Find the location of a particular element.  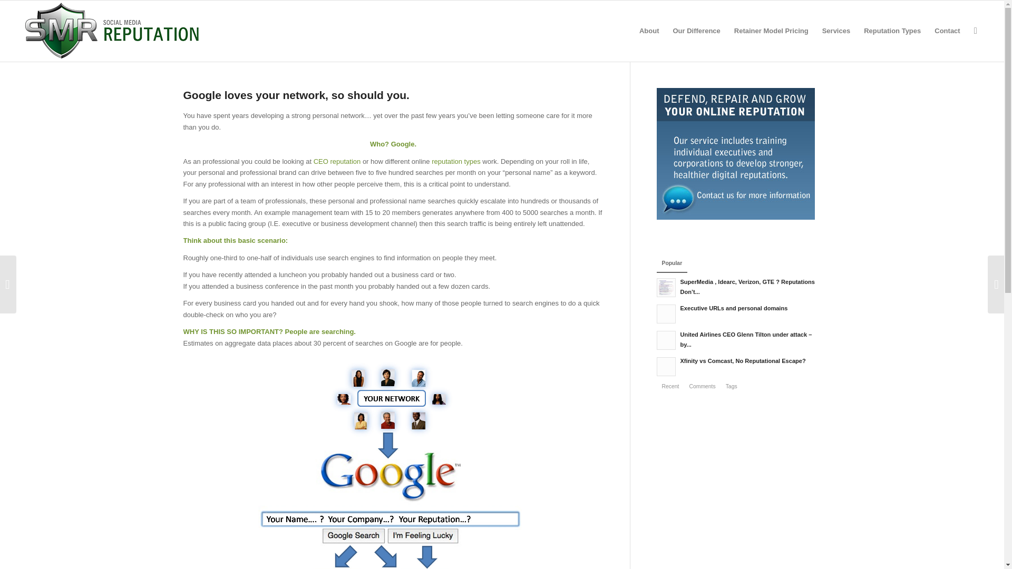

CEO reputation is located at coordinates (337, 161).